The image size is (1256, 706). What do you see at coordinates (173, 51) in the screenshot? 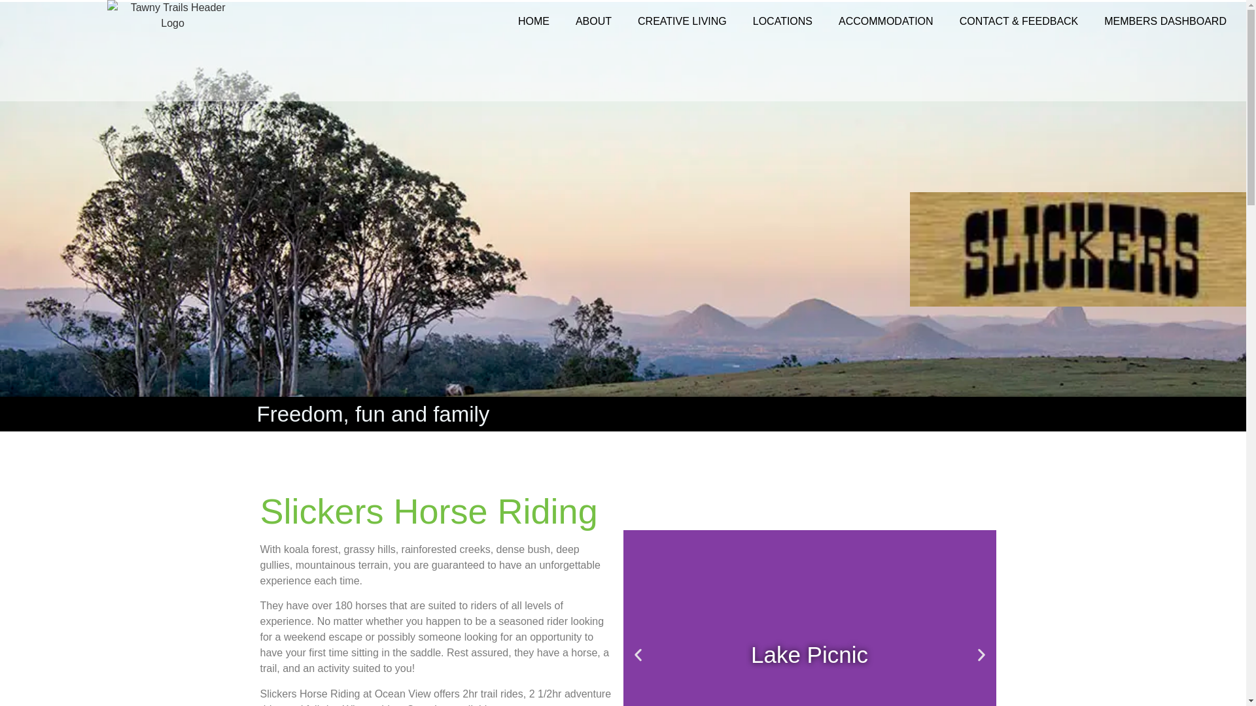
I see `Tawny Trails Header Logo` at bounding box center [173, 51].